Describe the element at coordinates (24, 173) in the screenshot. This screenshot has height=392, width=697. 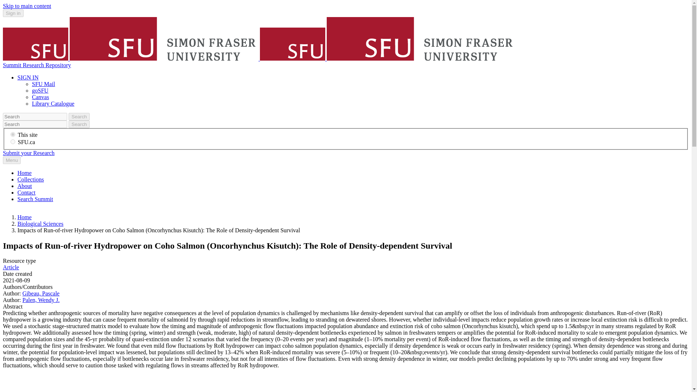
I see `Home` at that location.